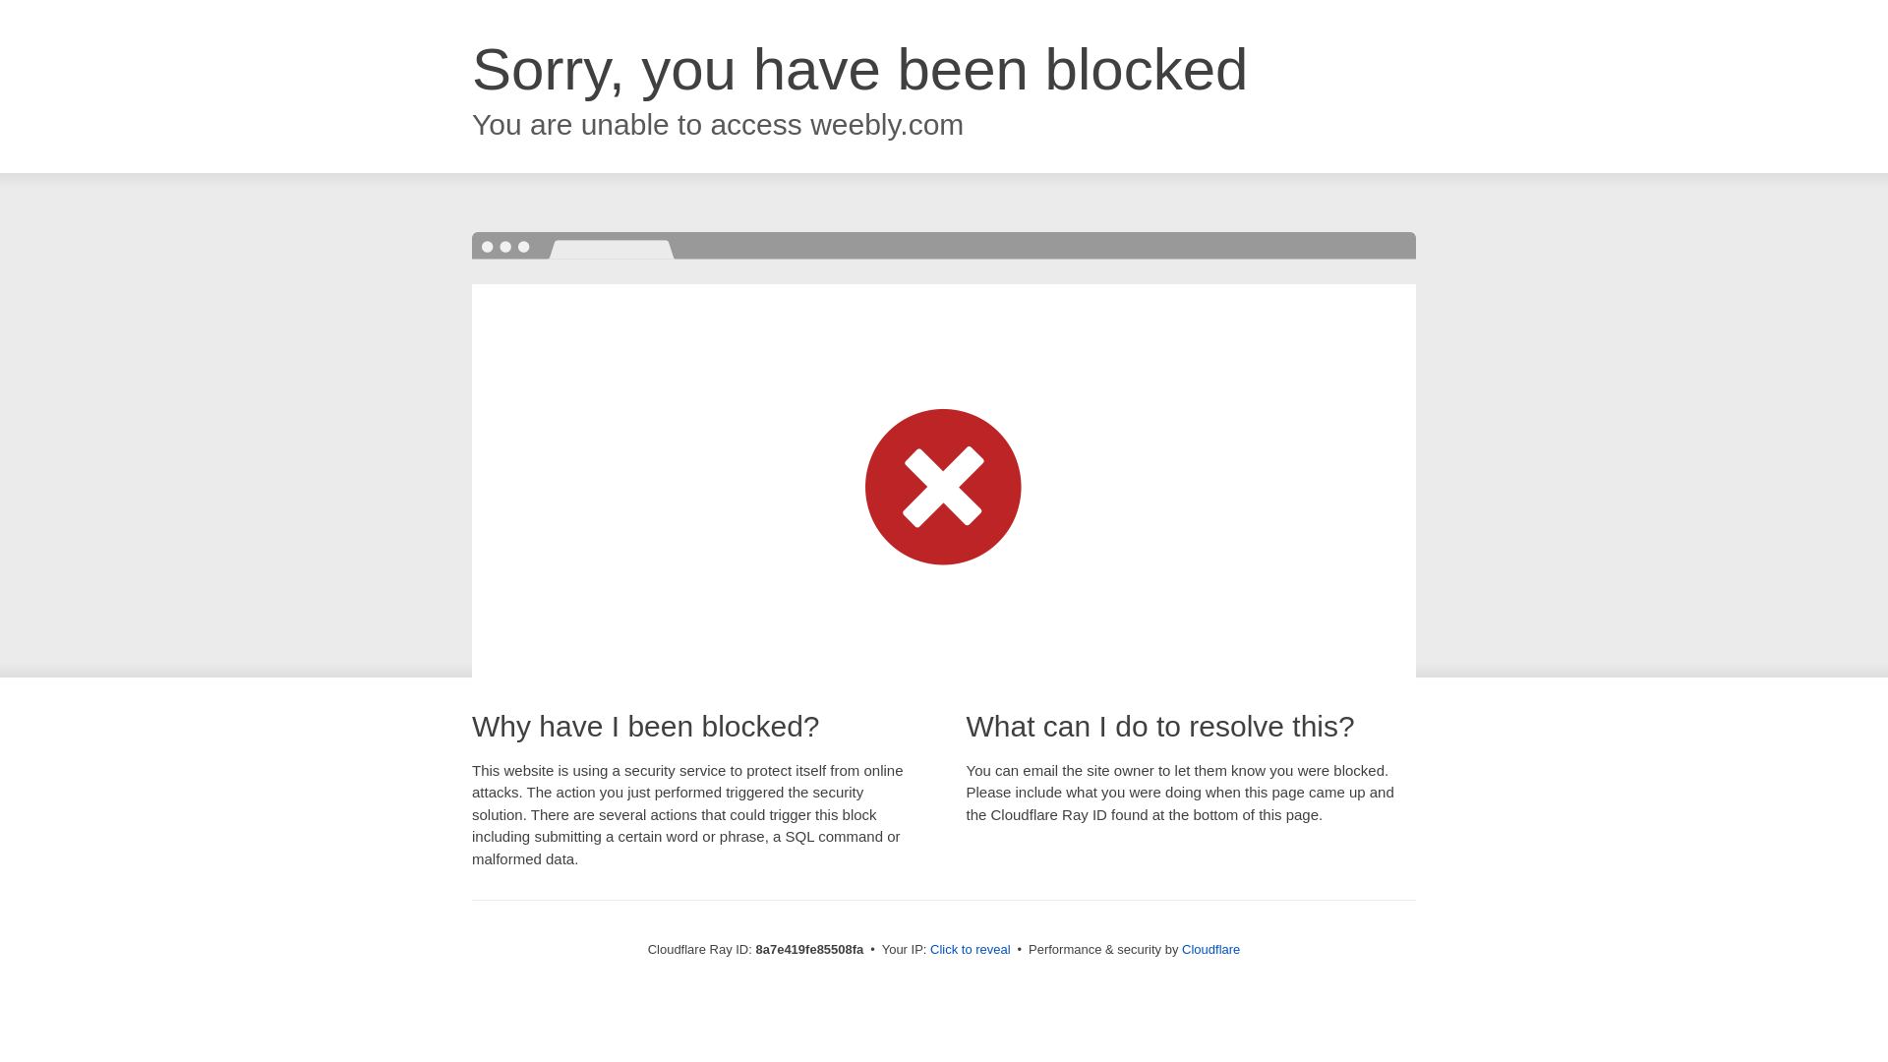  I want to click on Cloudflare, so click(1210, 949).